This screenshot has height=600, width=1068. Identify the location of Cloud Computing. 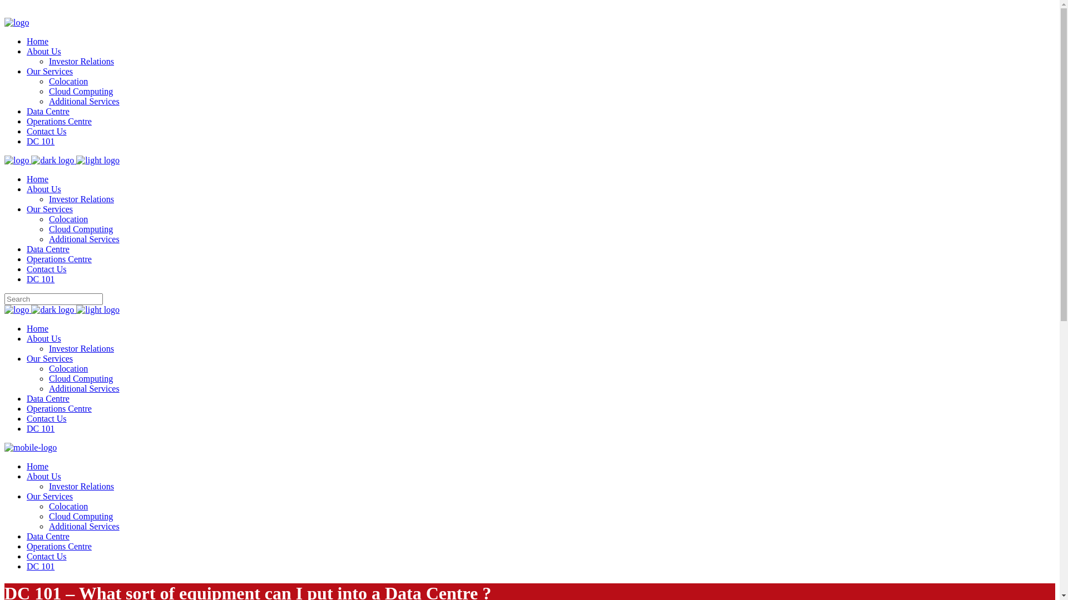
(81, 517).